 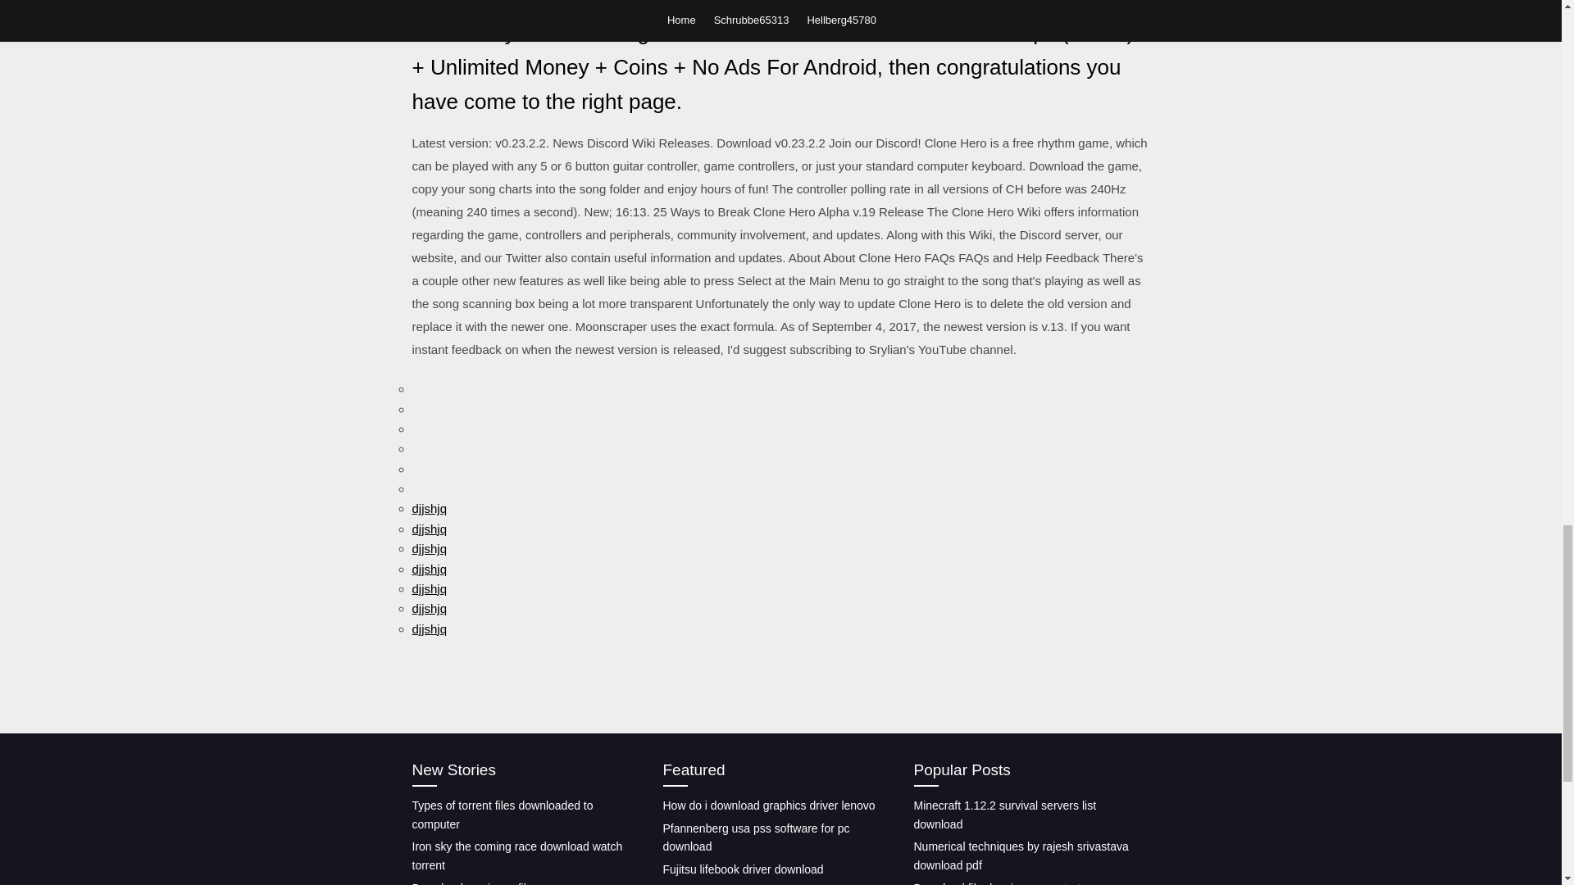 What do you see at coordinates (996, 883) in the screenshot?
I see `Download file desain nomor start` at bounding box center [996, 883].